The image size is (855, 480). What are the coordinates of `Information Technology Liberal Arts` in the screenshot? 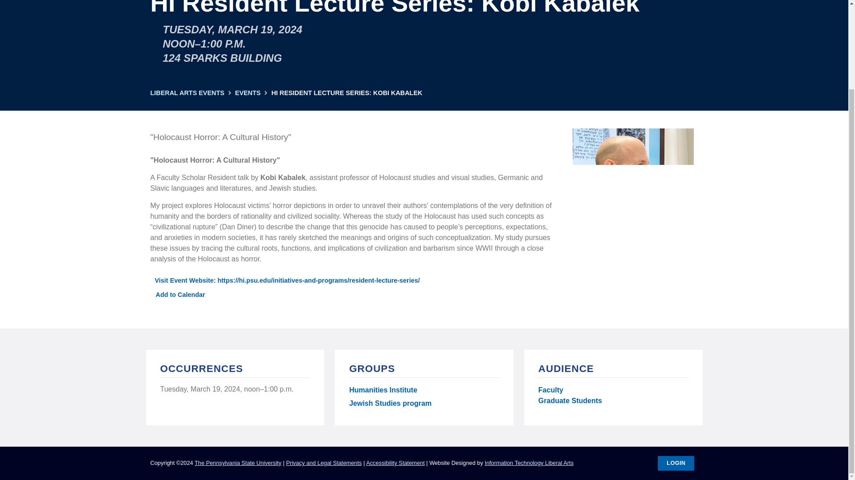 It's located at (529, 462).